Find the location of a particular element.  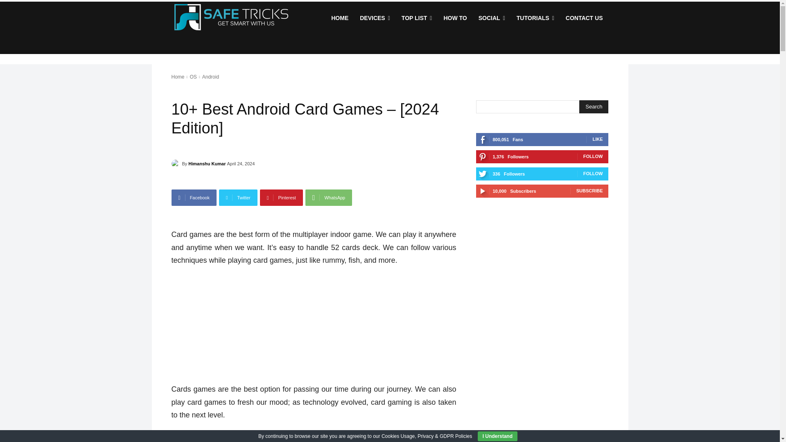

Facebook is located at coordinates (194, 198).